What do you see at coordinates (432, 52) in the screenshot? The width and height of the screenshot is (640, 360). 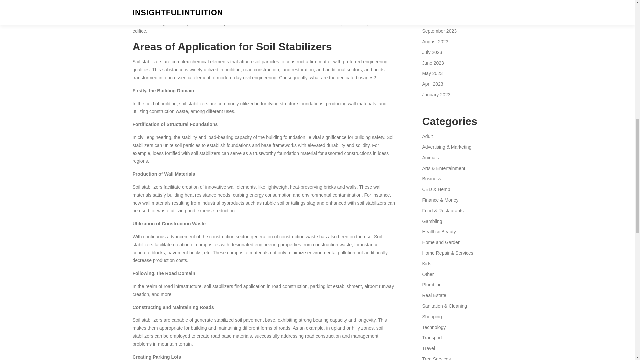 I see `July 2023` at bounding box center [432, 52].